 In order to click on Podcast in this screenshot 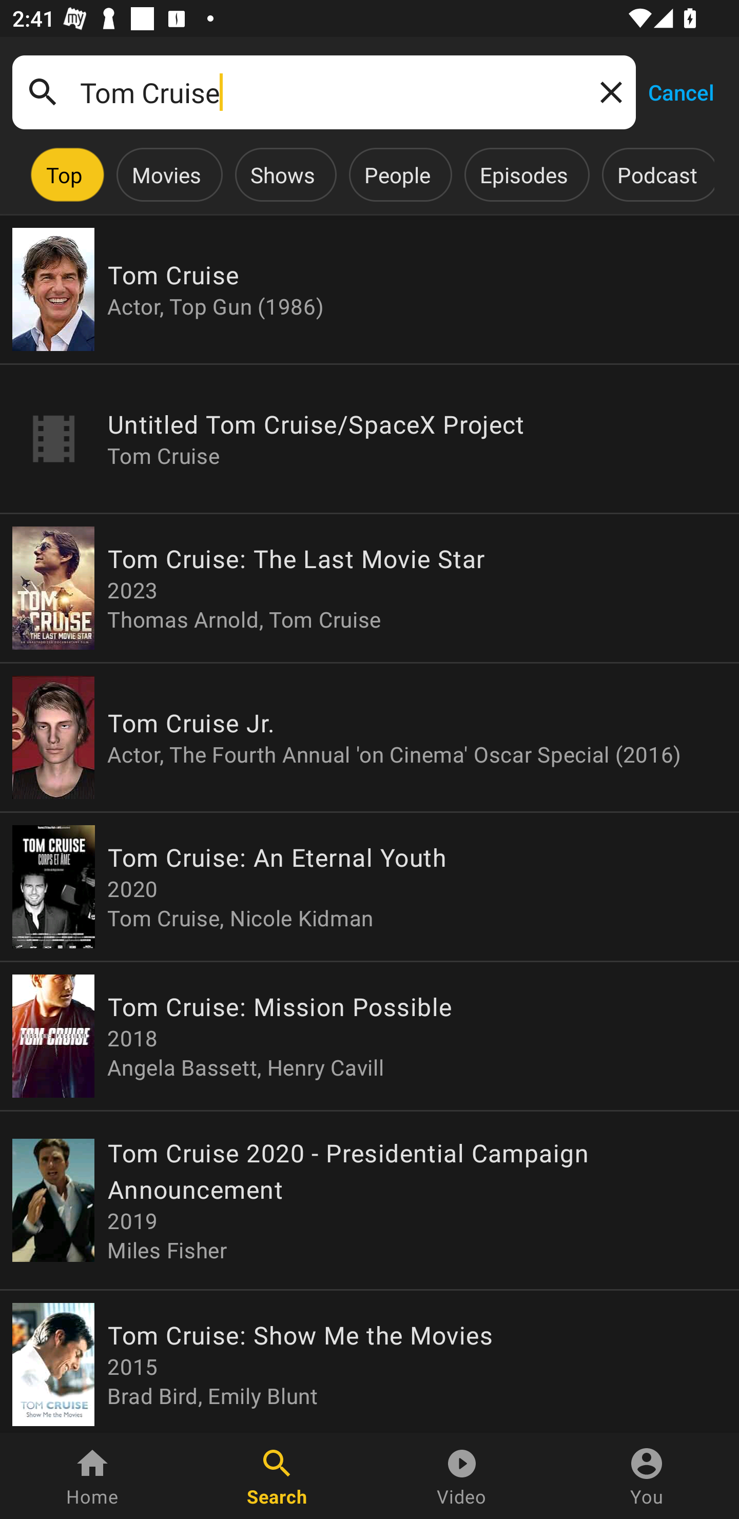, I will do `click(657, 174)`.